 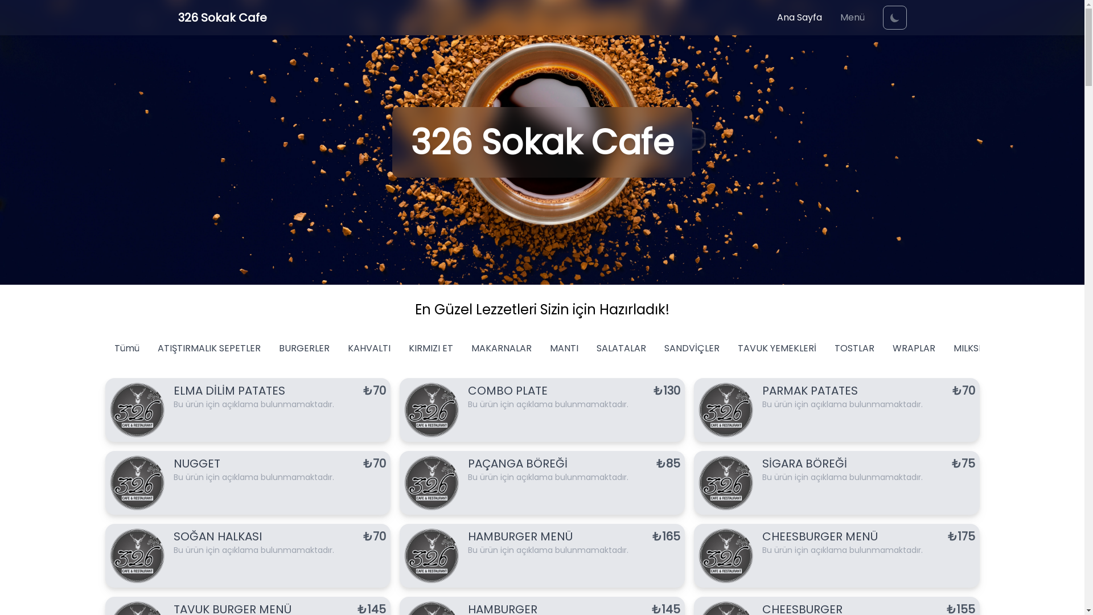 I want to click on Ana Sayfa, so click(x=799, y=18).